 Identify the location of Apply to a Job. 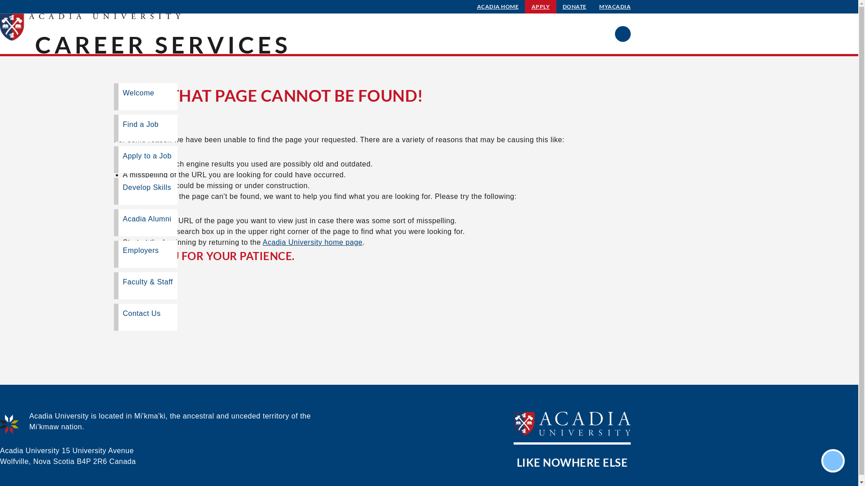
(145, 159).